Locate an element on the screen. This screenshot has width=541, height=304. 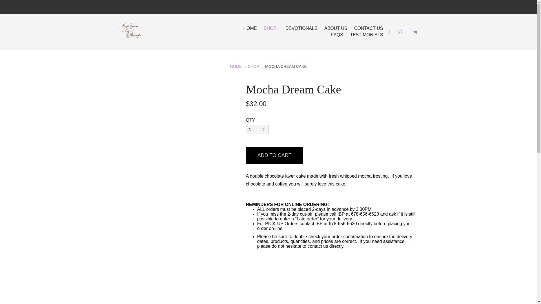
HOME is located at coordinates (250, 28).